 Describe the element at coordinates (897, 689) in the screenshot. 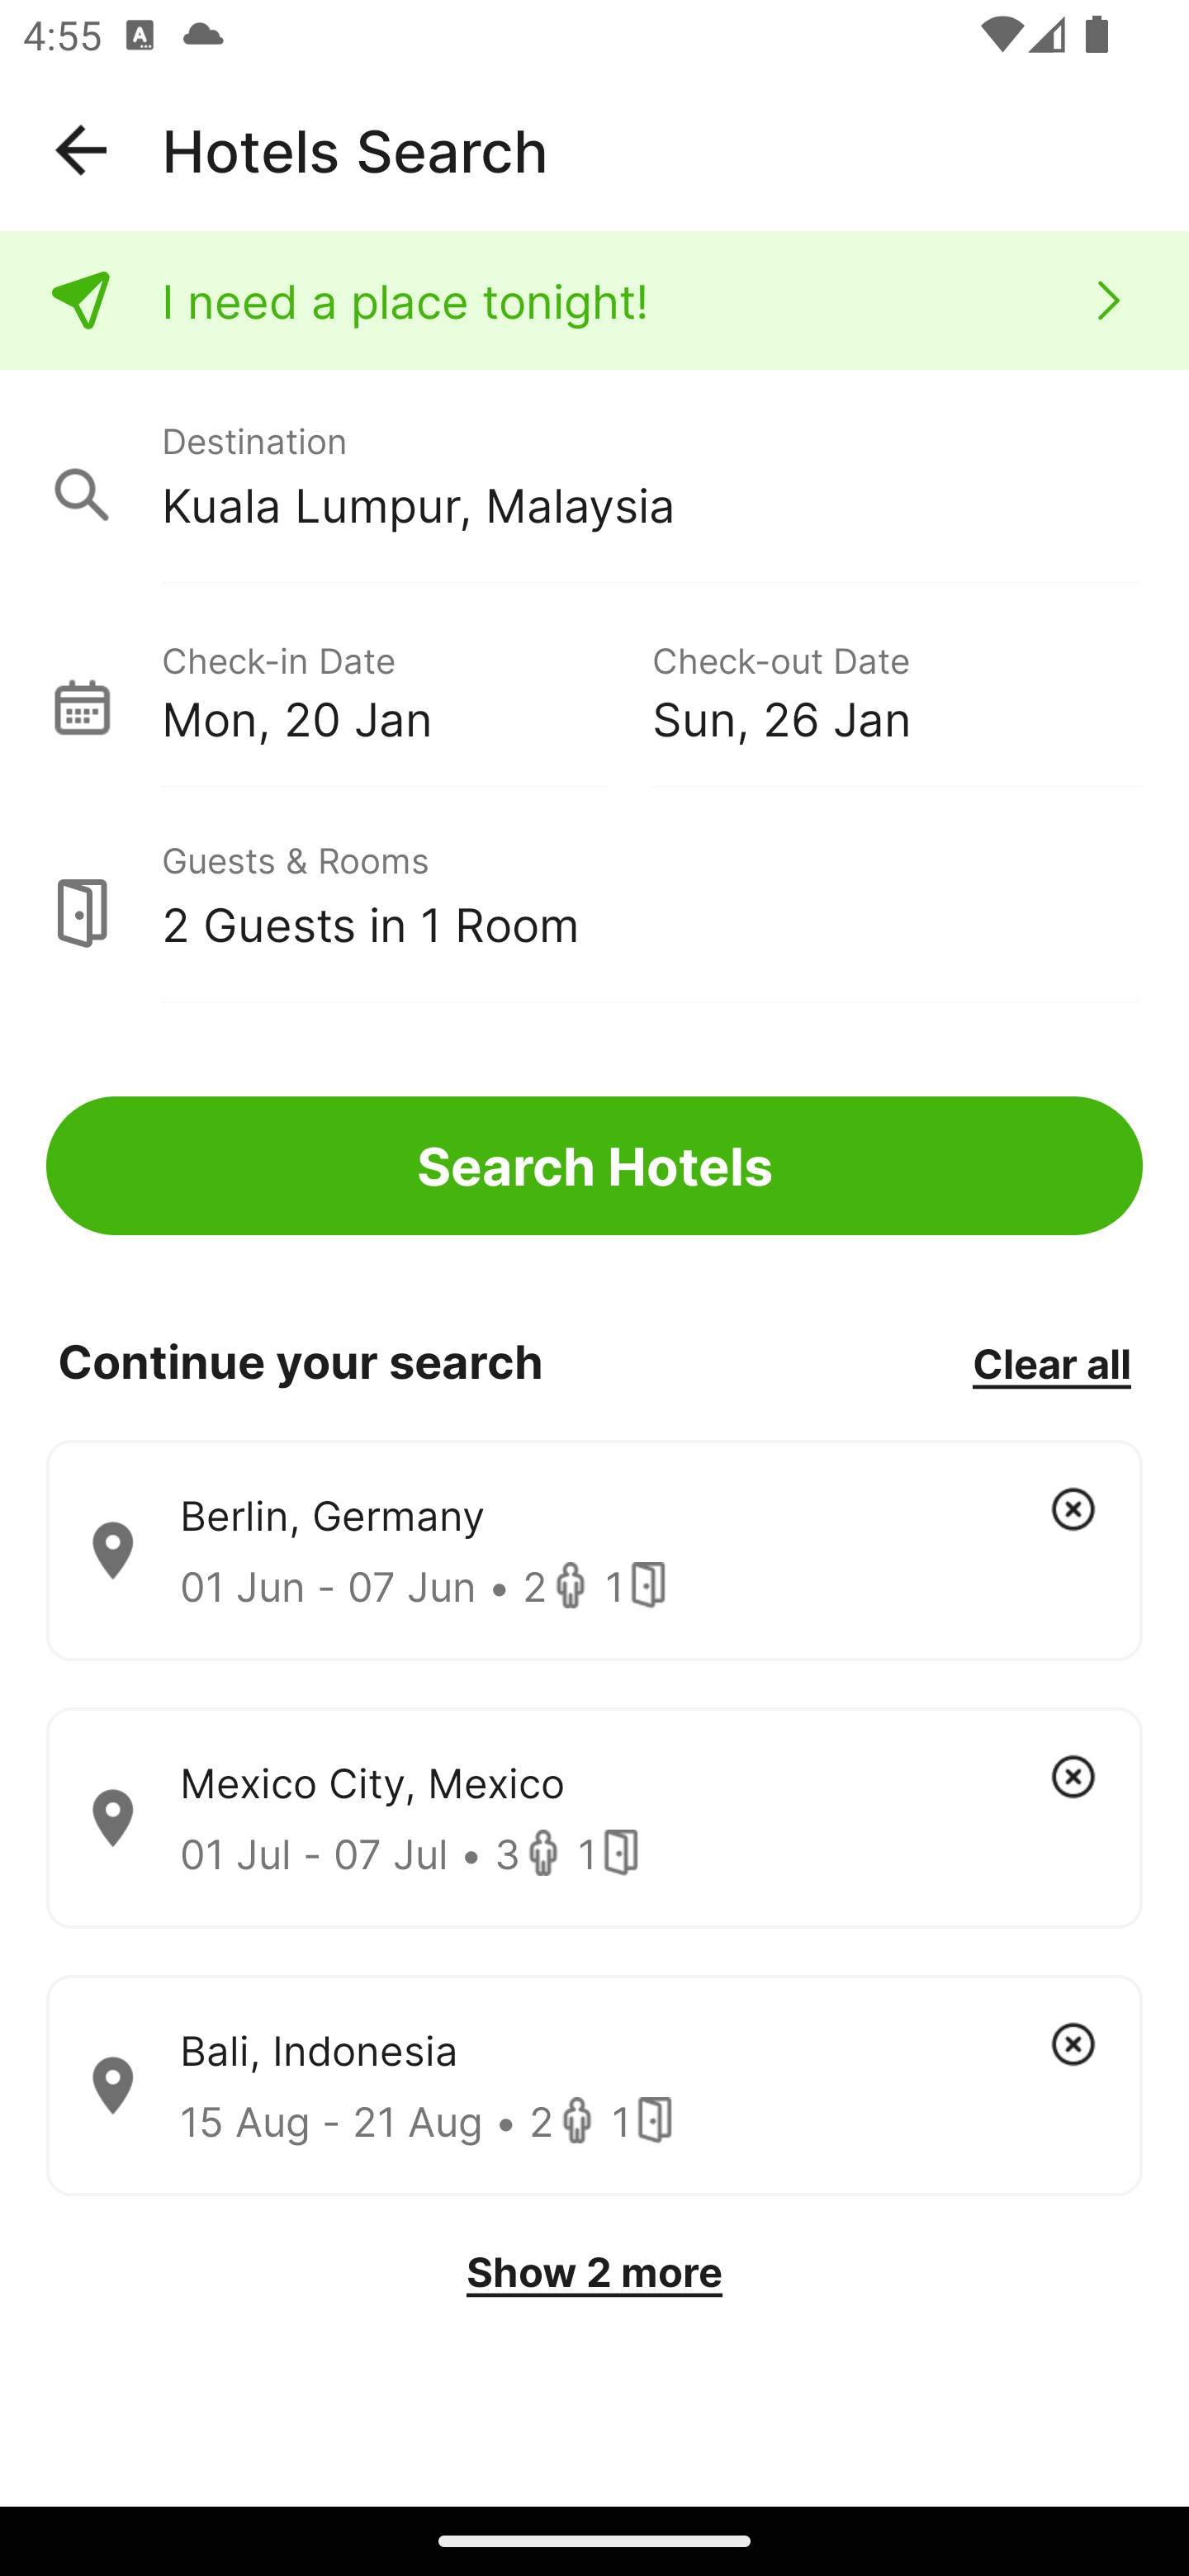

I see `Check-out Date Sun, 26 Jan` at that location.